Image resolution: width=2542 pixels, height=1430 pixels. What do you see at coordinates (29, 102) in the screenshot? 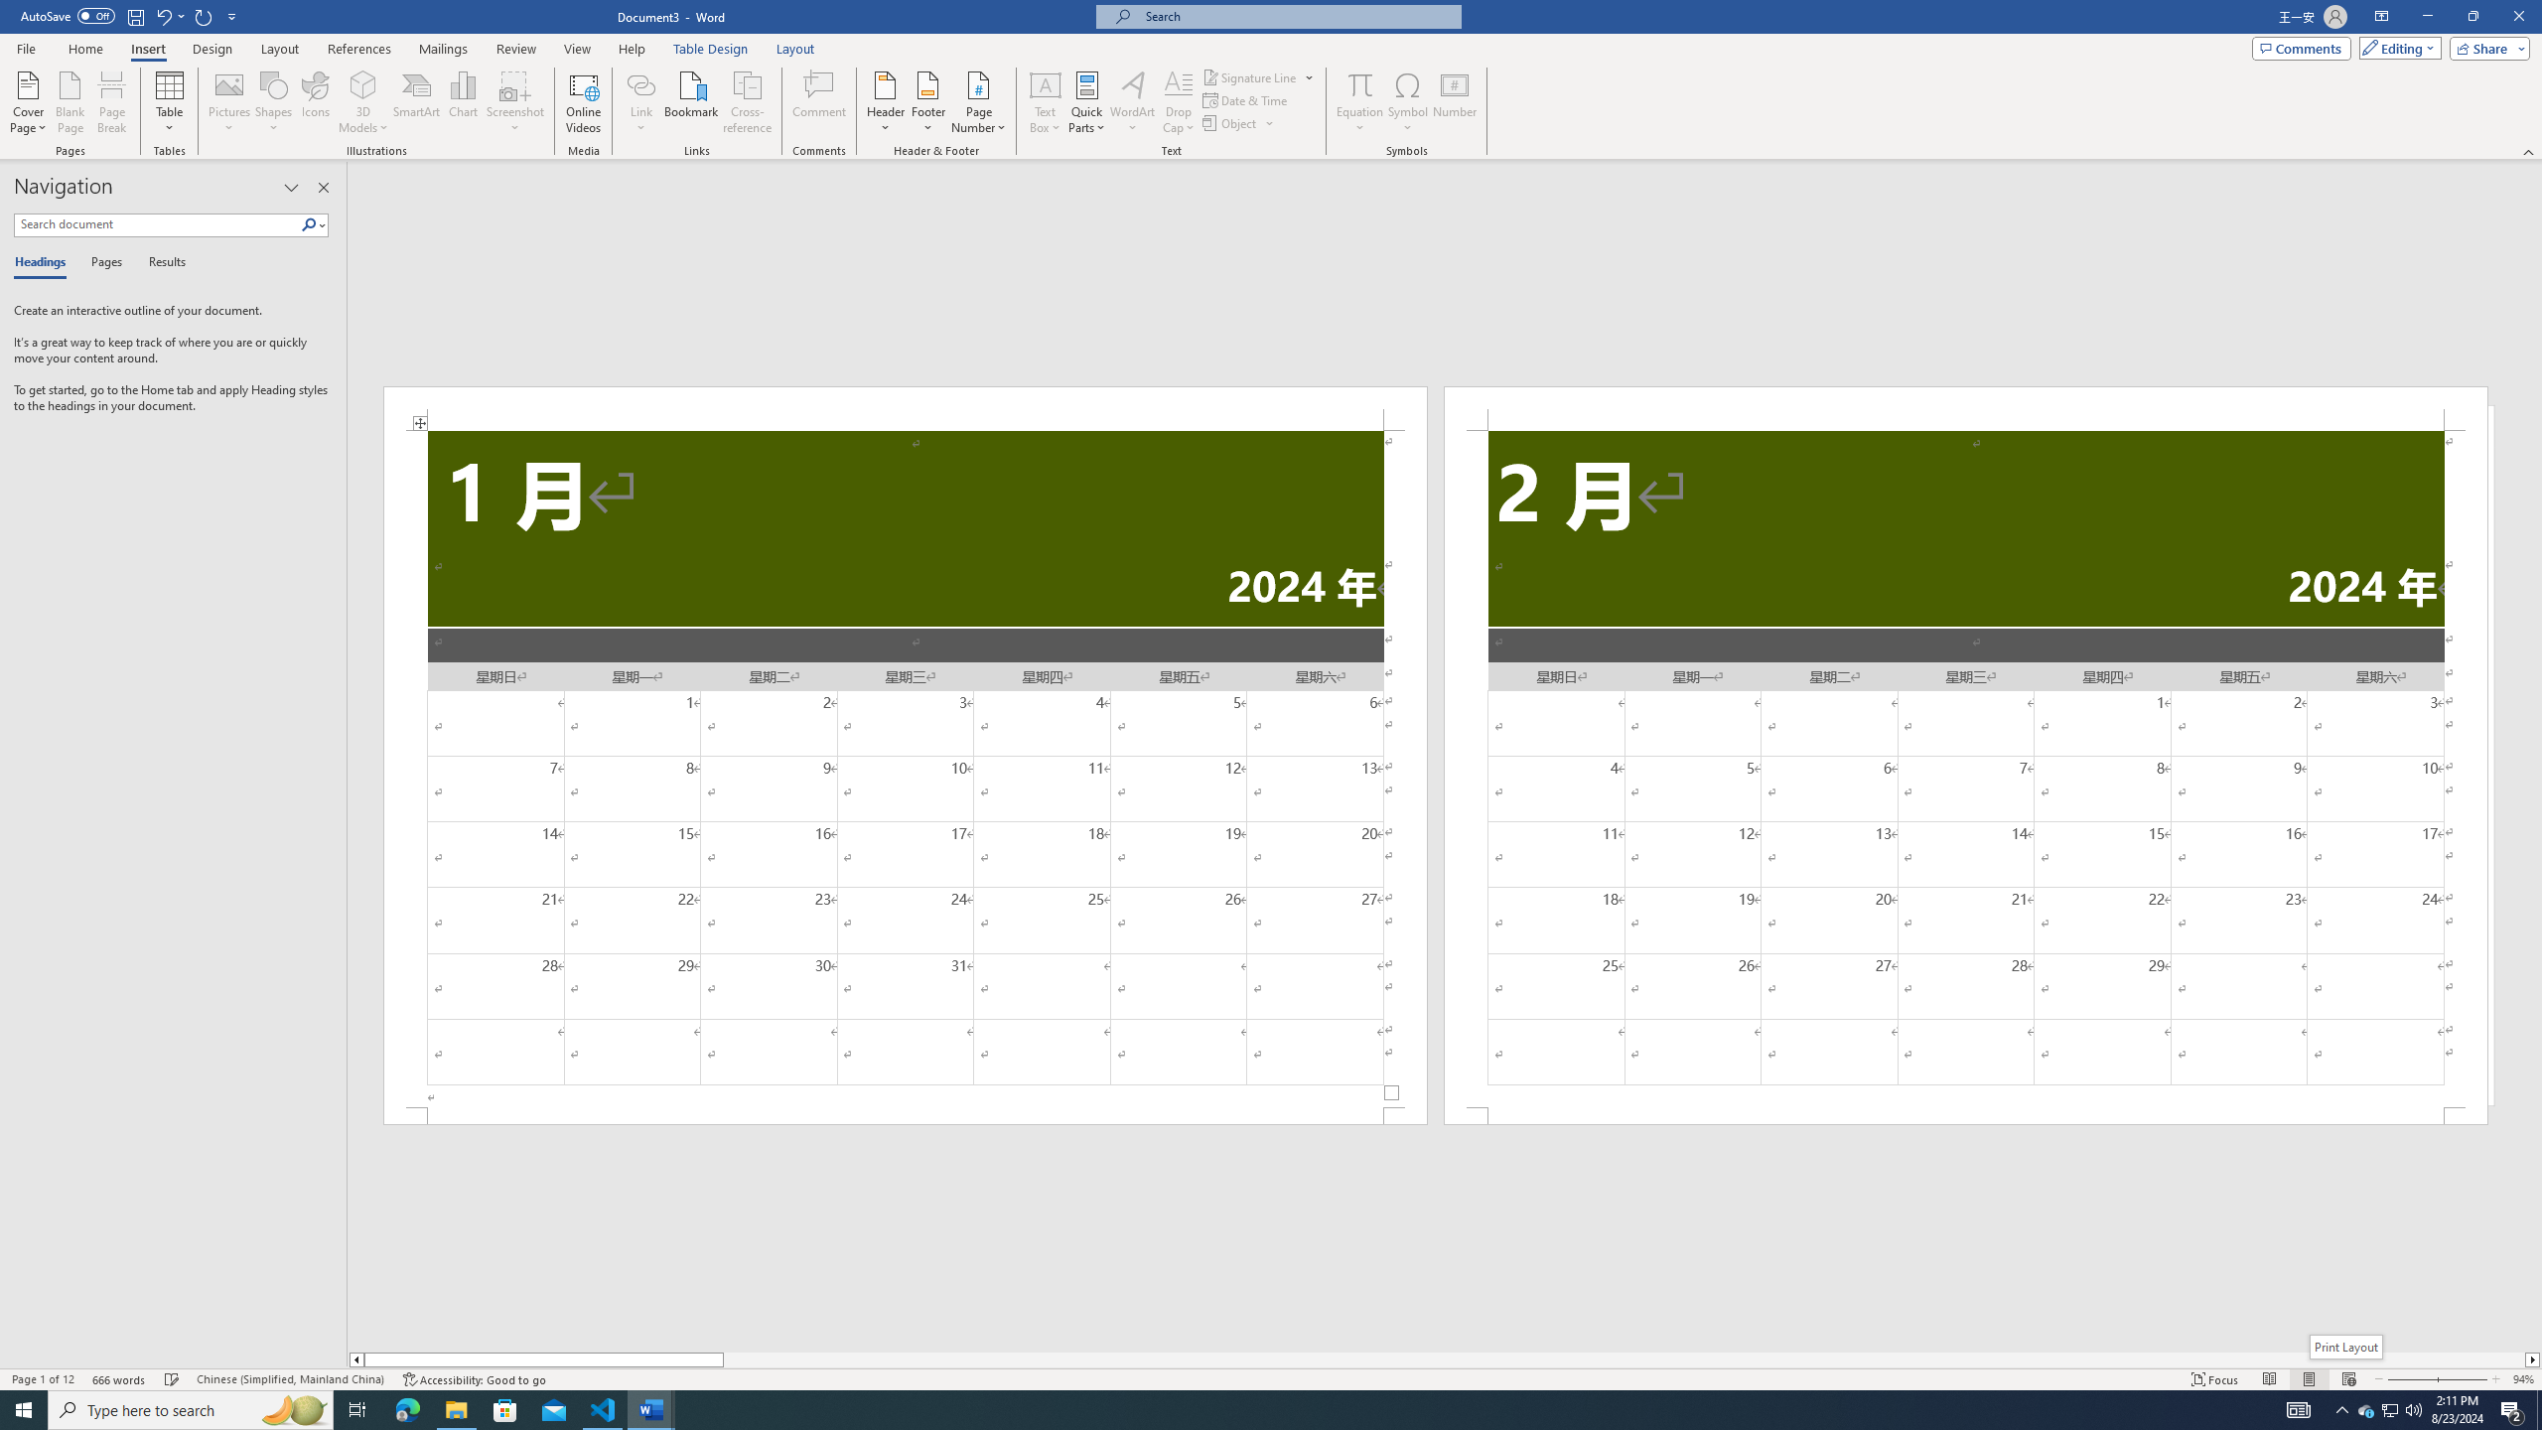
I see `Cover Page` at bounding box center [29, 102].